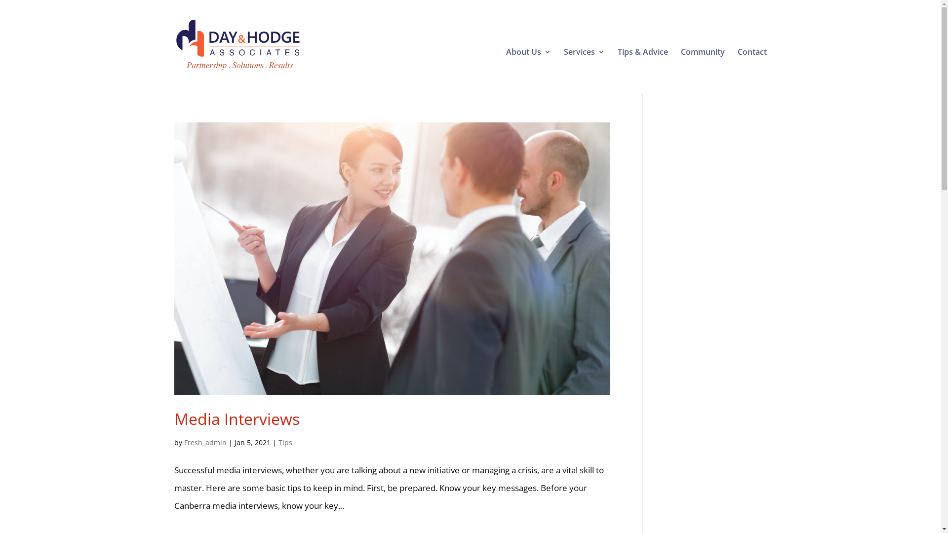 This screenshot has height=533, width=948. I want to click on Community, so click(702, 65).